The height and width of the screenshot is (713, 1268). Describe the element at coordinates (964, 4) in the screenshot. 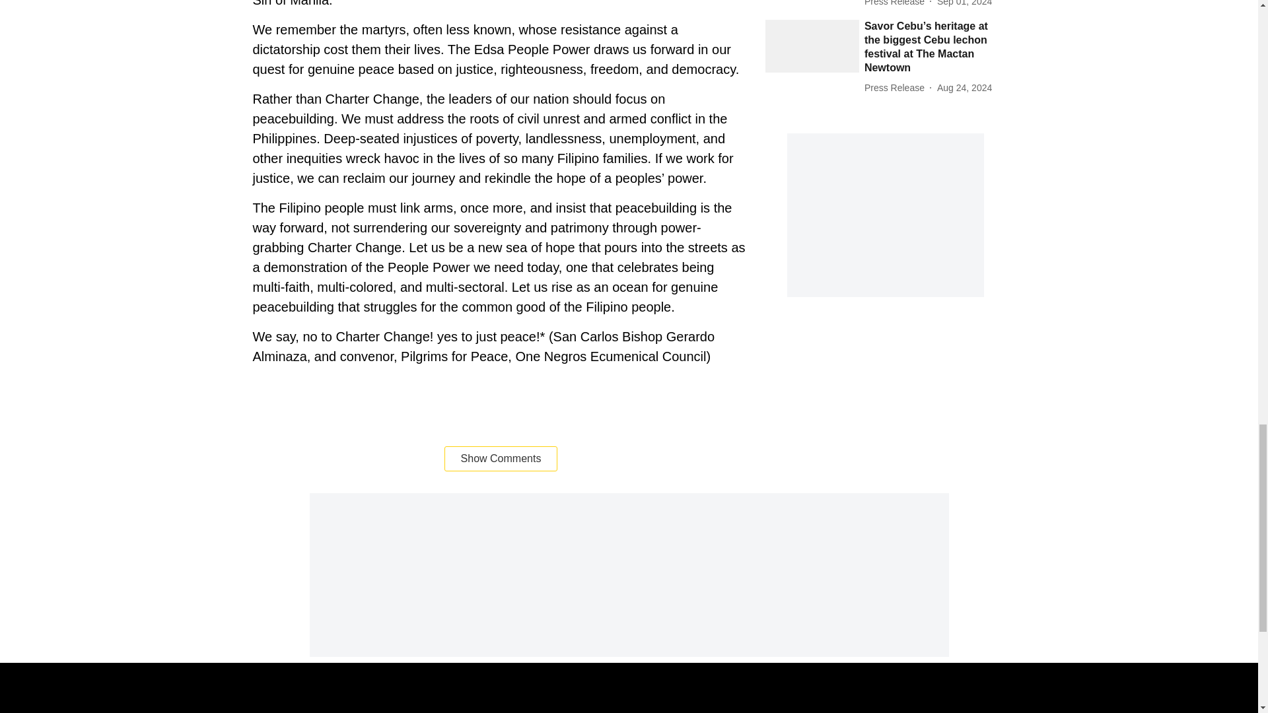

I see `2024-09-01 04:07` at that location.